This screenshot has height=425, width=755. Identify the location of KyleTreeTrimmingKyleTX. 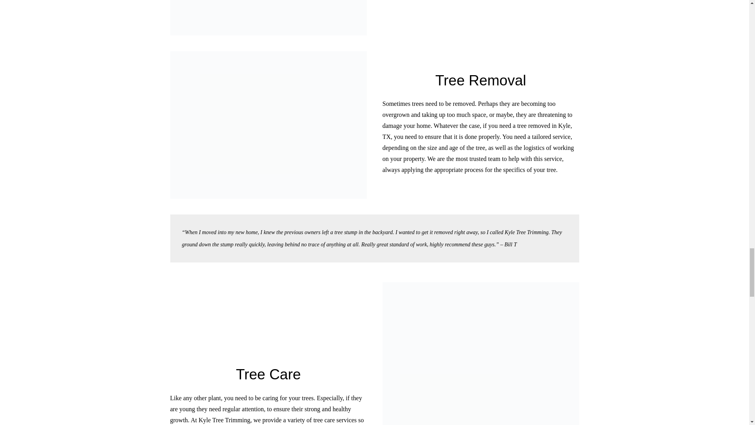
(268, 17).